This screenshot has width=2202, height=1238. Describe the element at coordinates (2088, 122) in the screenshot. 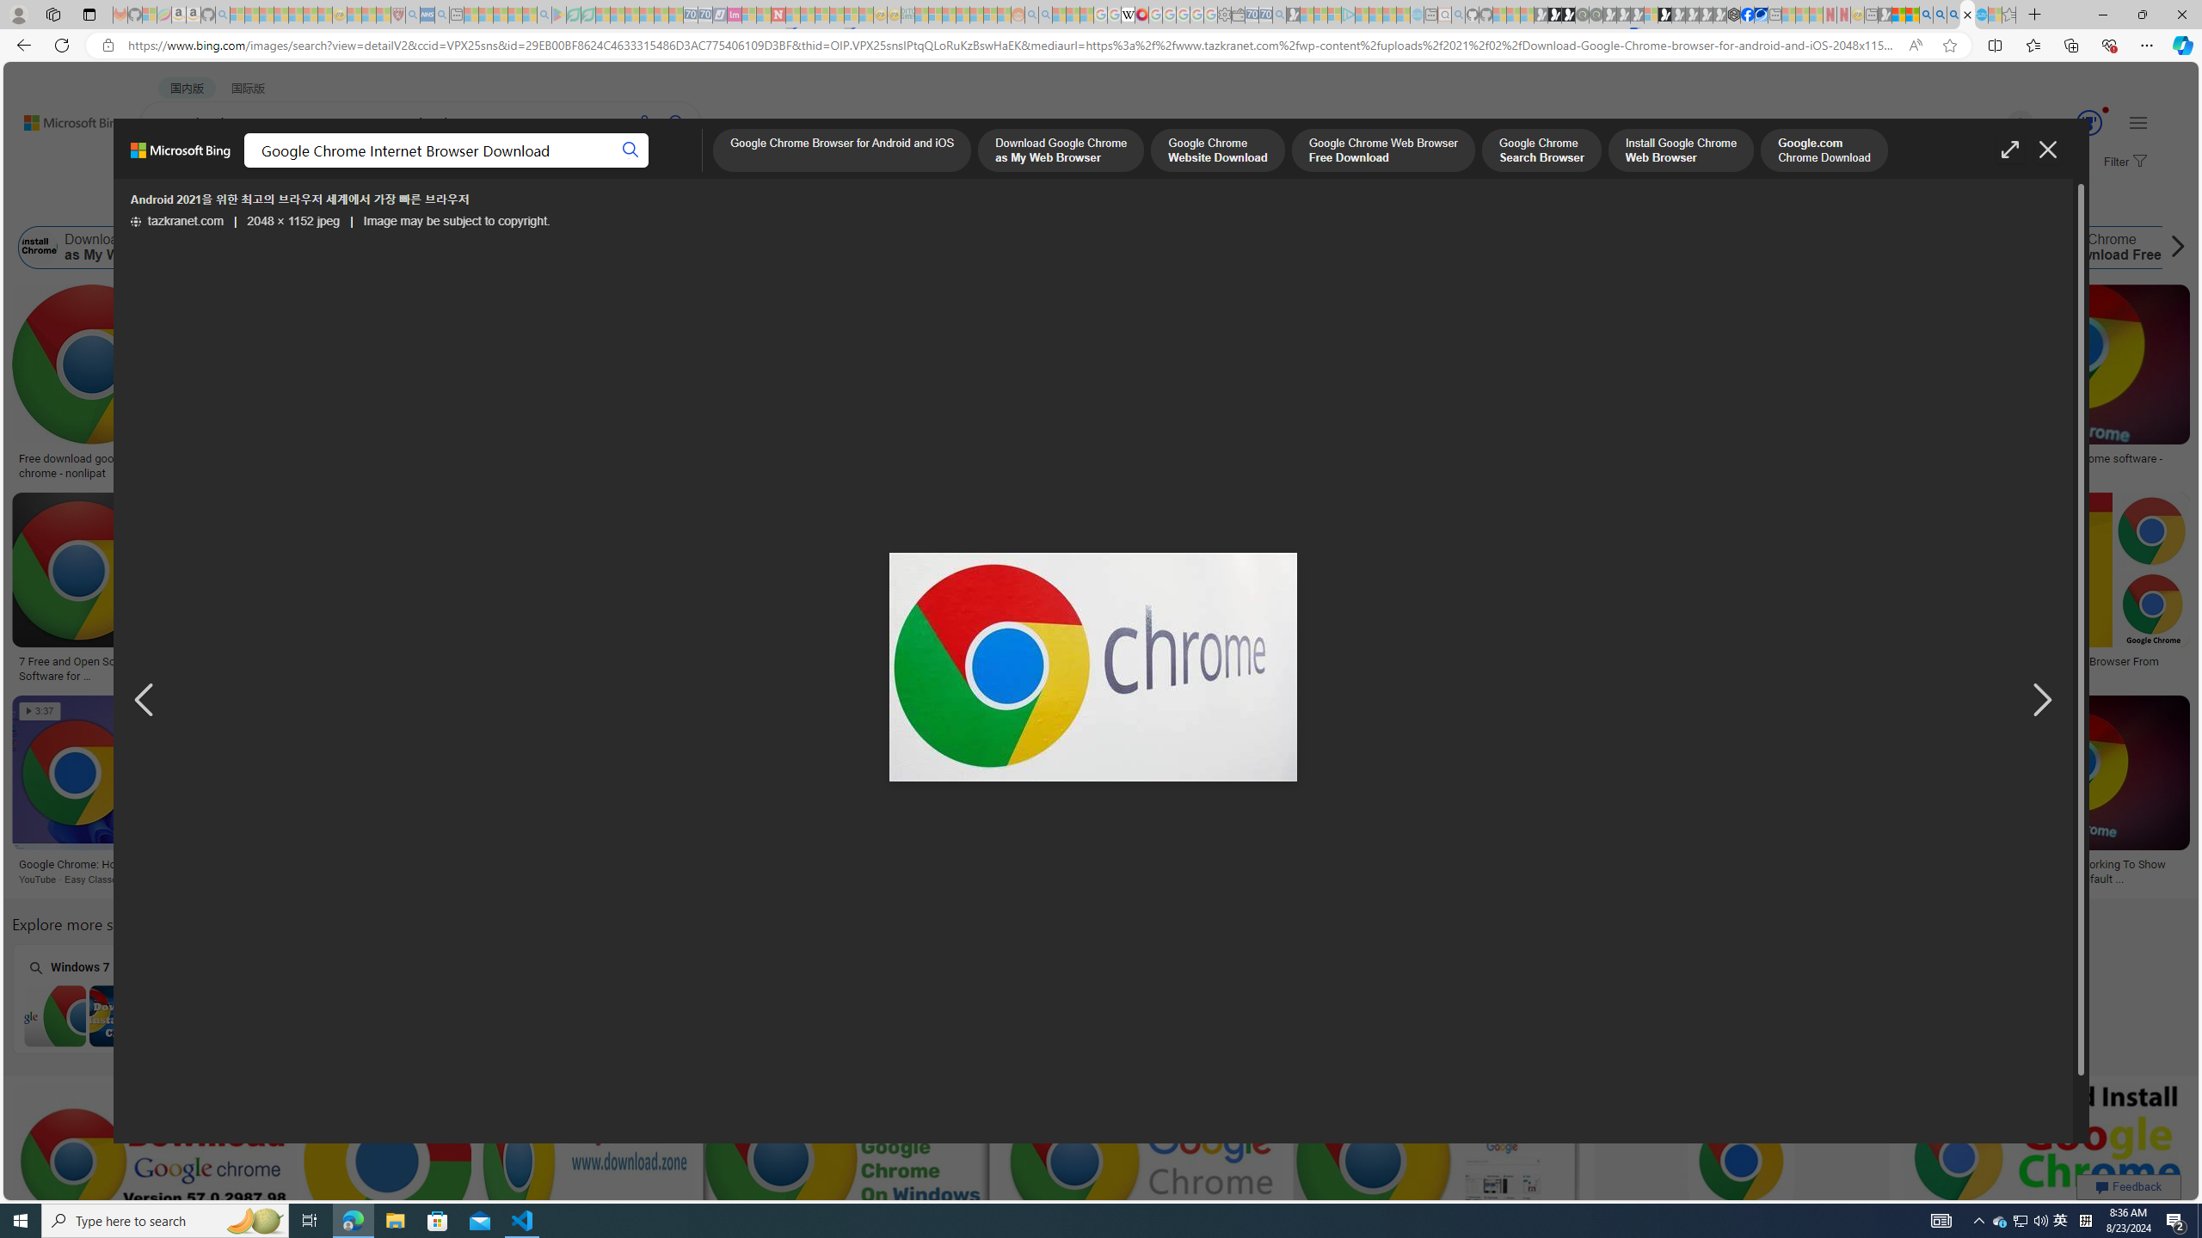

I see `AutomationID: rh_meter` at that location.